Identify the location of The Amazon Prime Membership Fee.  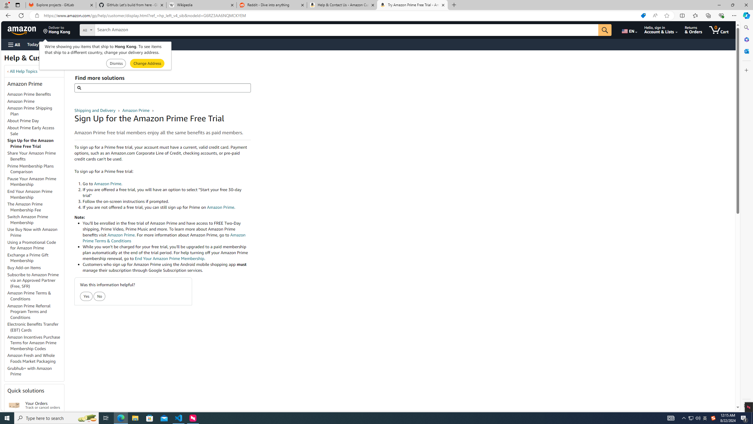
(25, 207).